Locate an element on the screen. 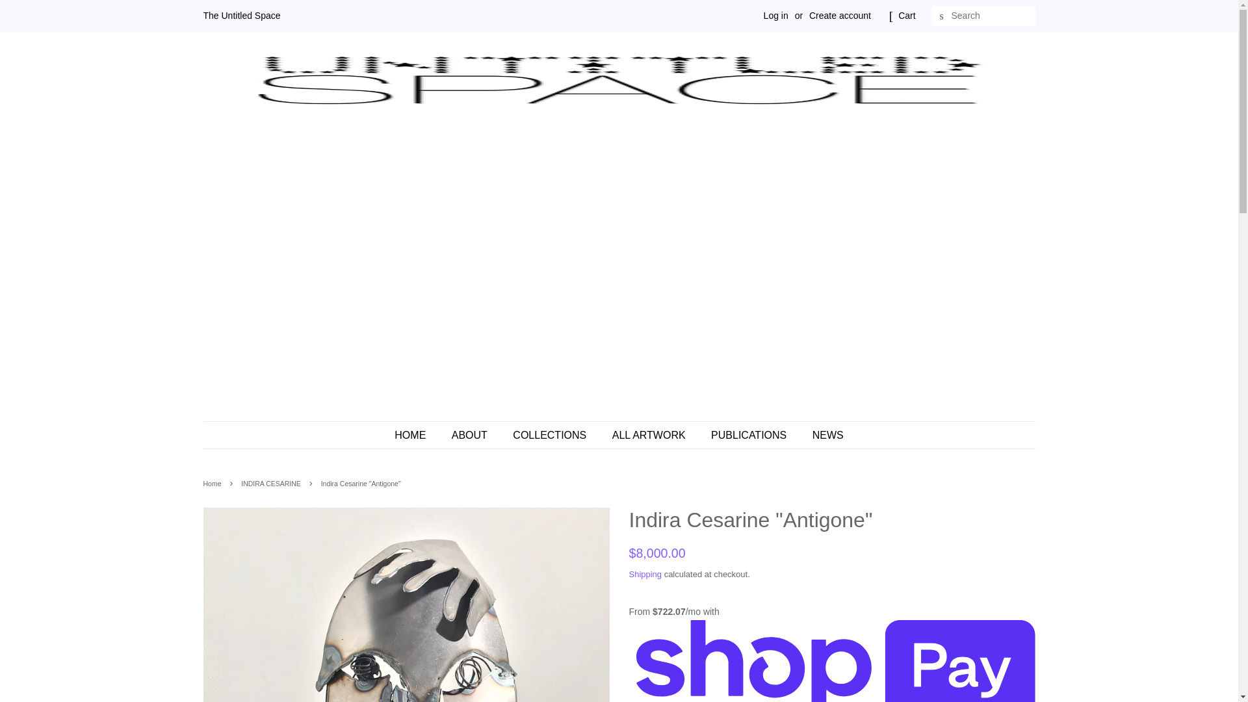 The image size is (1248, 702). PUBLICATIONS is located at coordinates (750, 435).